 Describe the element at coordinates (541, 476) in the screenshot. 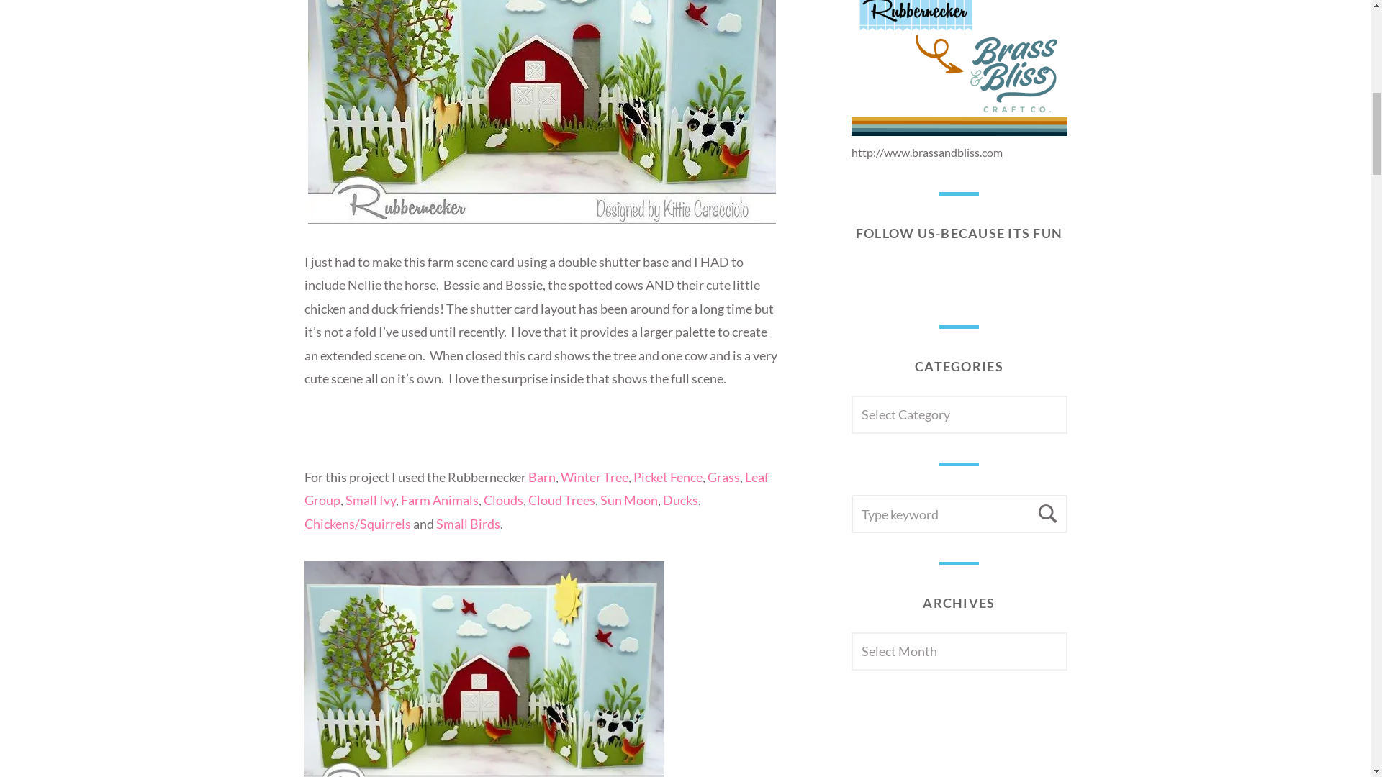

I see `Barn` at that location.